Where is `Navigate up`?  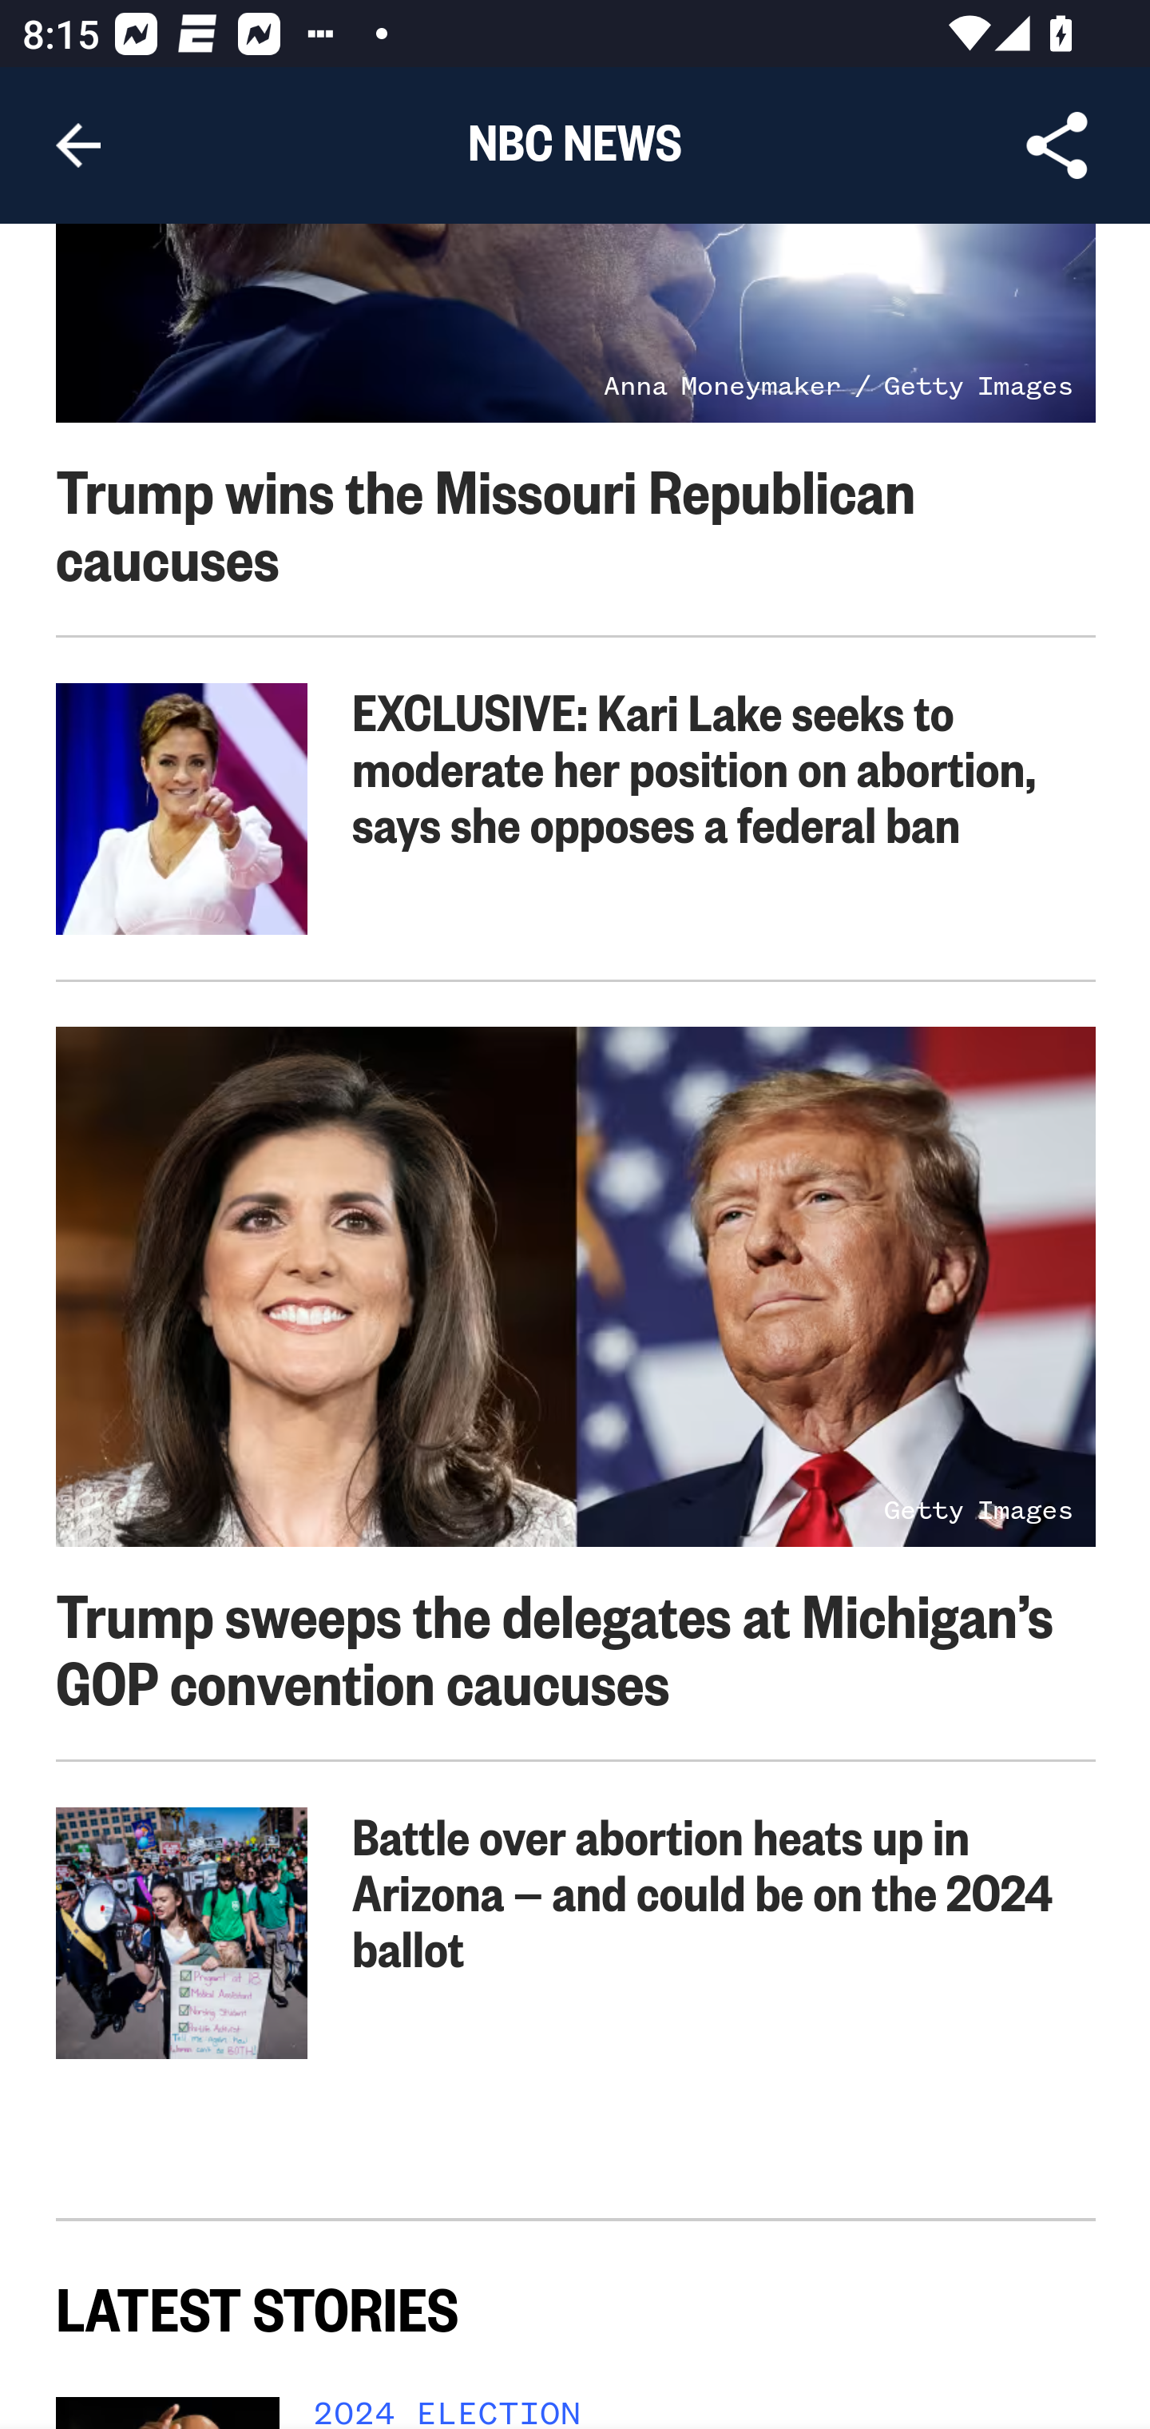 Navigate up is located at coordinates (78, 145).